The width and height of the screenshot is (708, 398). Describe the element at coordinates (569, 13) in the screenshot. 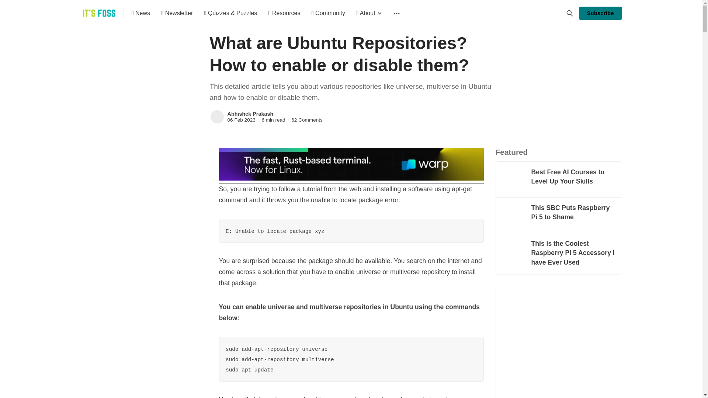

I see `Search` at that location.